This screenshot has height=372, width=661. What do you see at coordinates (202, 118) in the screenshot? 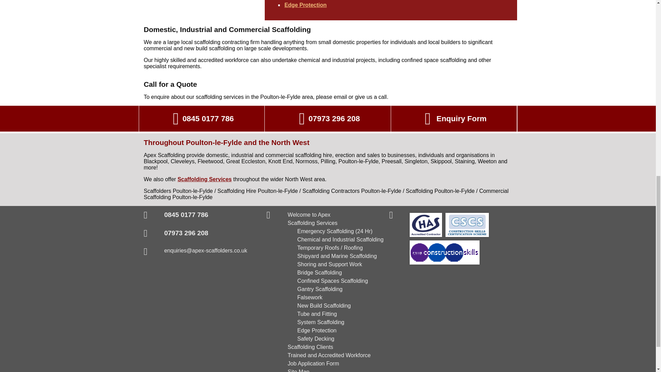
I see `Telephone No: 0845 0177 786` at bounding box center [202, 118].